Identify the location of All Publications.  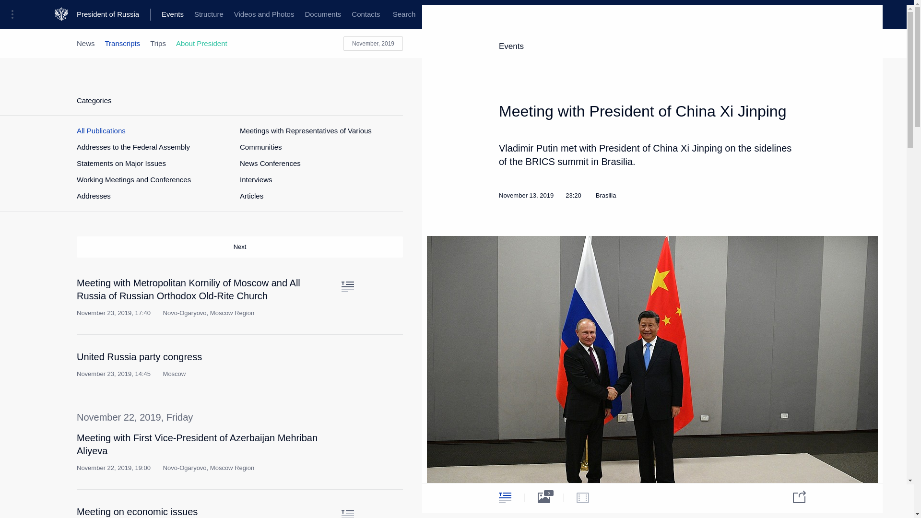
(101, 130).